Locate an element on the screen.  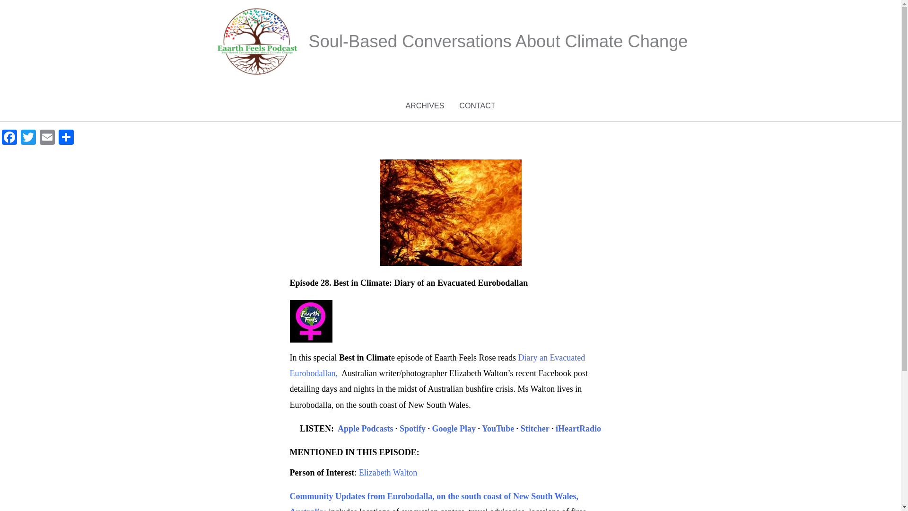
Elizabeth Walton is located at coordinates (388, 472).